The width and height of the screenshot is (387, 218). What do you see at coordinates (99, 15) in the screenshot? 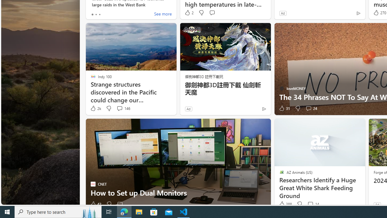
I see `tab-2` at bounding box center [99, 15].